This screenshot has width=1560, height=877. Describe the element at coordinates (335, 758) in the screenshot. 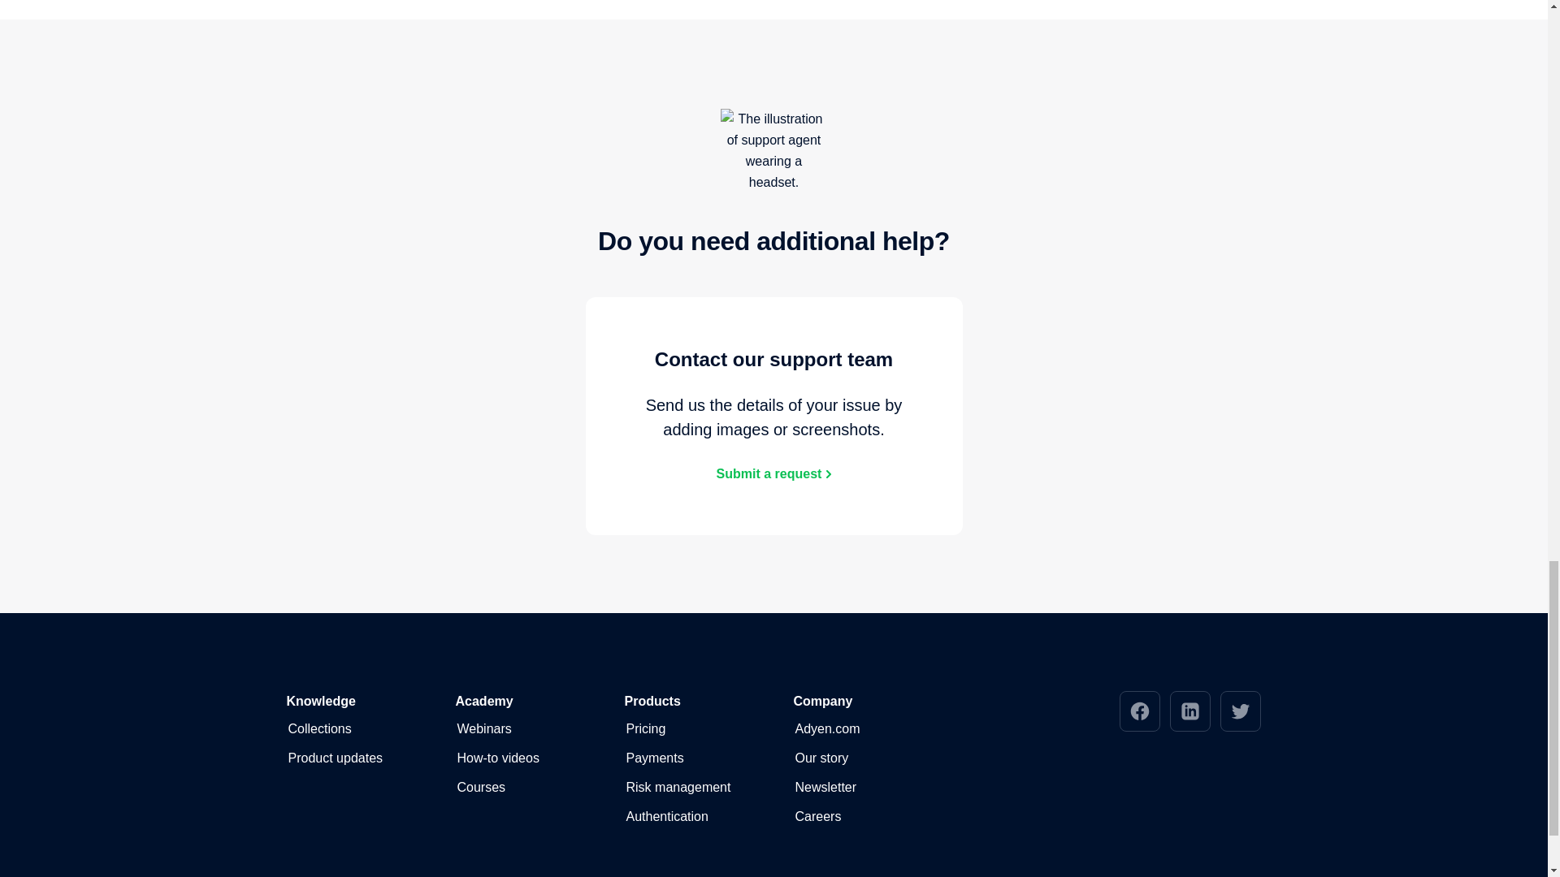

I see `Product updates` at that location.